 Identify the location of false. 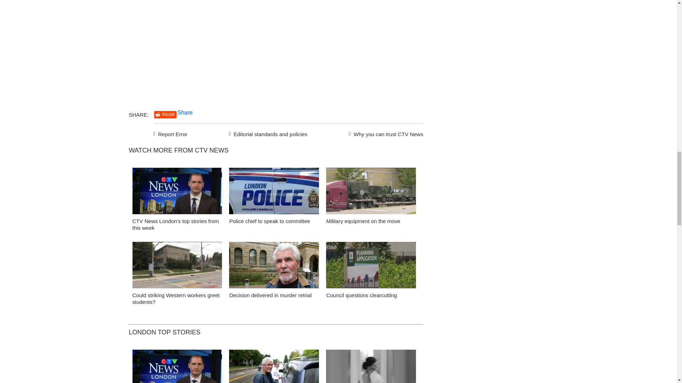
(177, 191).